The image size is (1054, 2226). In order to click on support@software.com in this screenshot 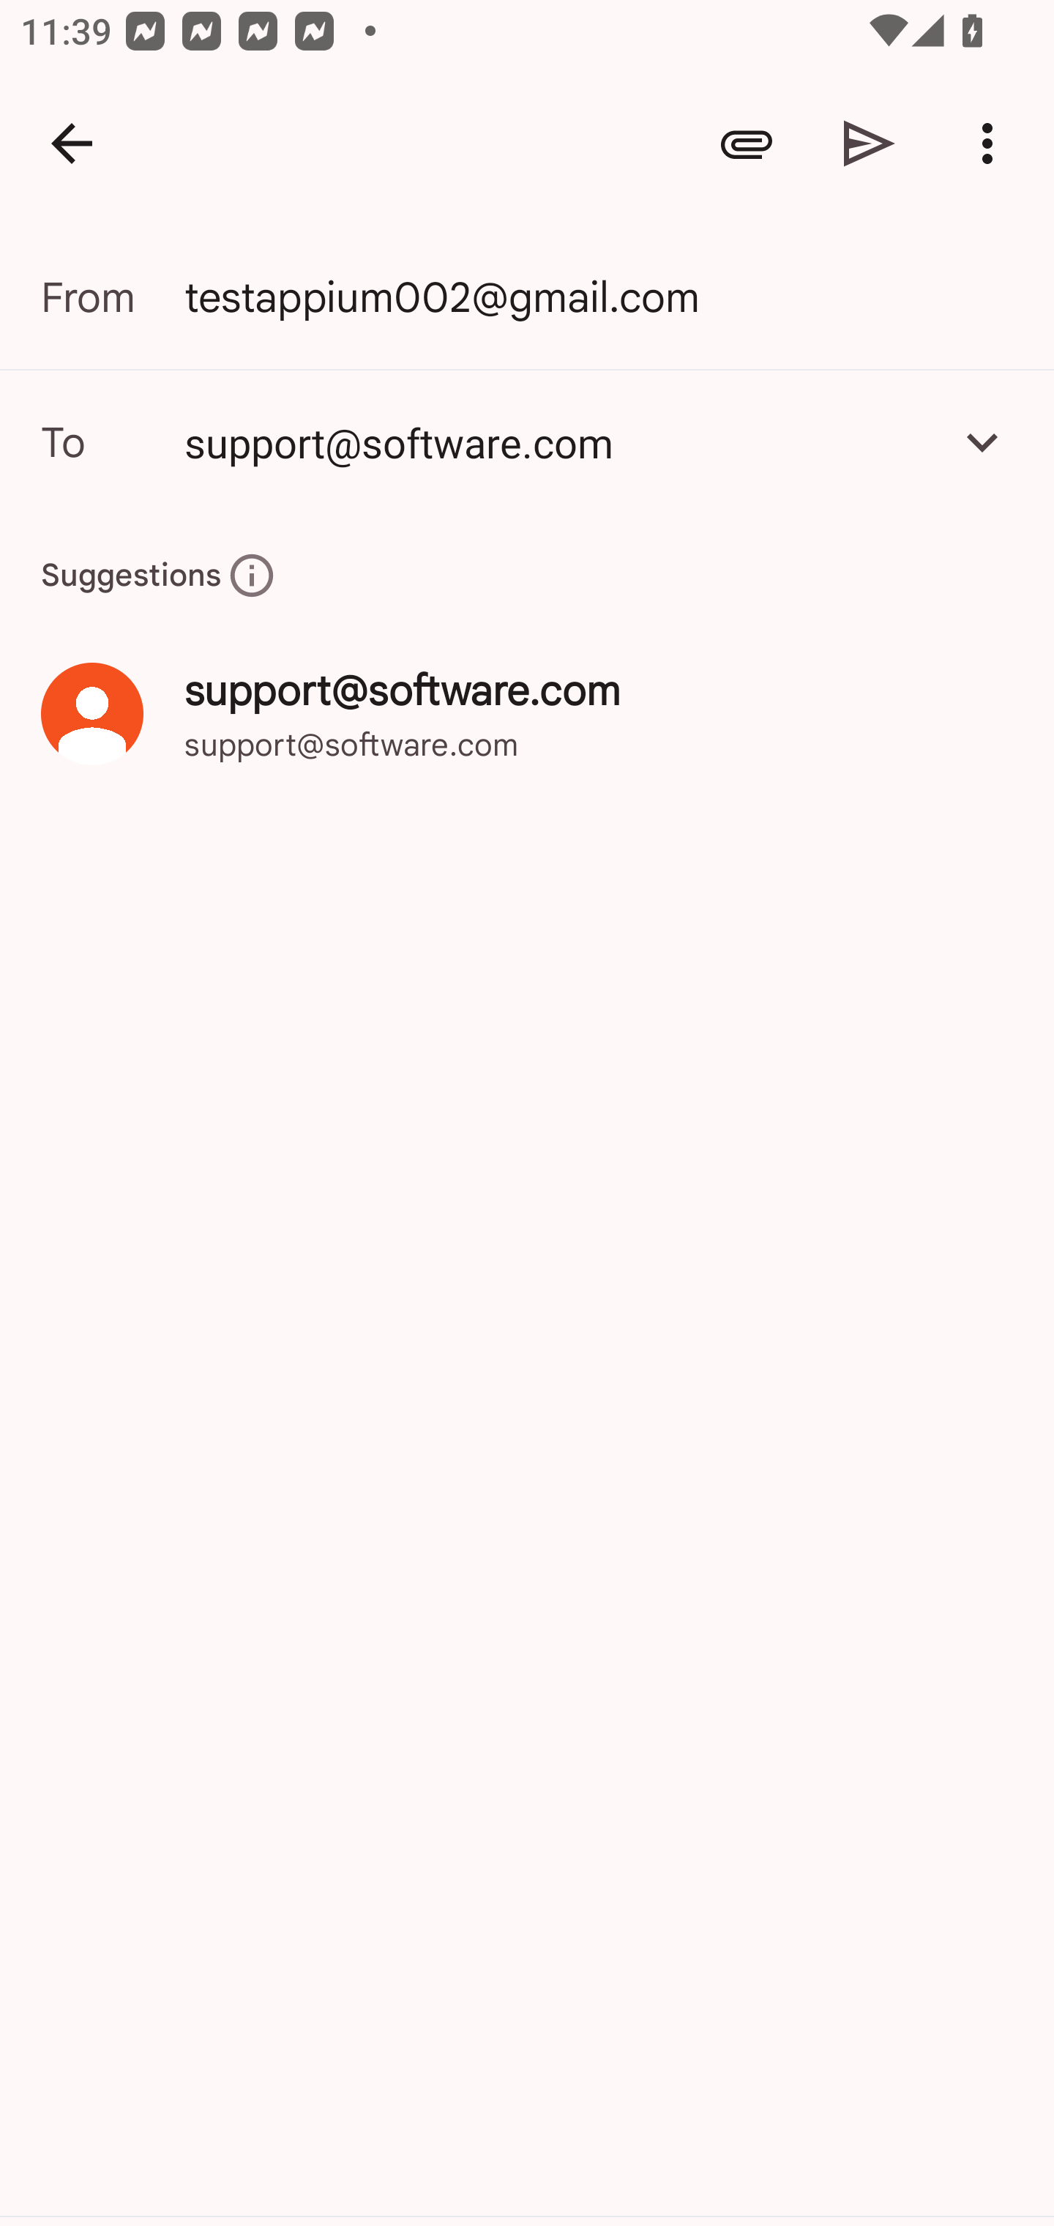, I will do `click(557, 442)`.